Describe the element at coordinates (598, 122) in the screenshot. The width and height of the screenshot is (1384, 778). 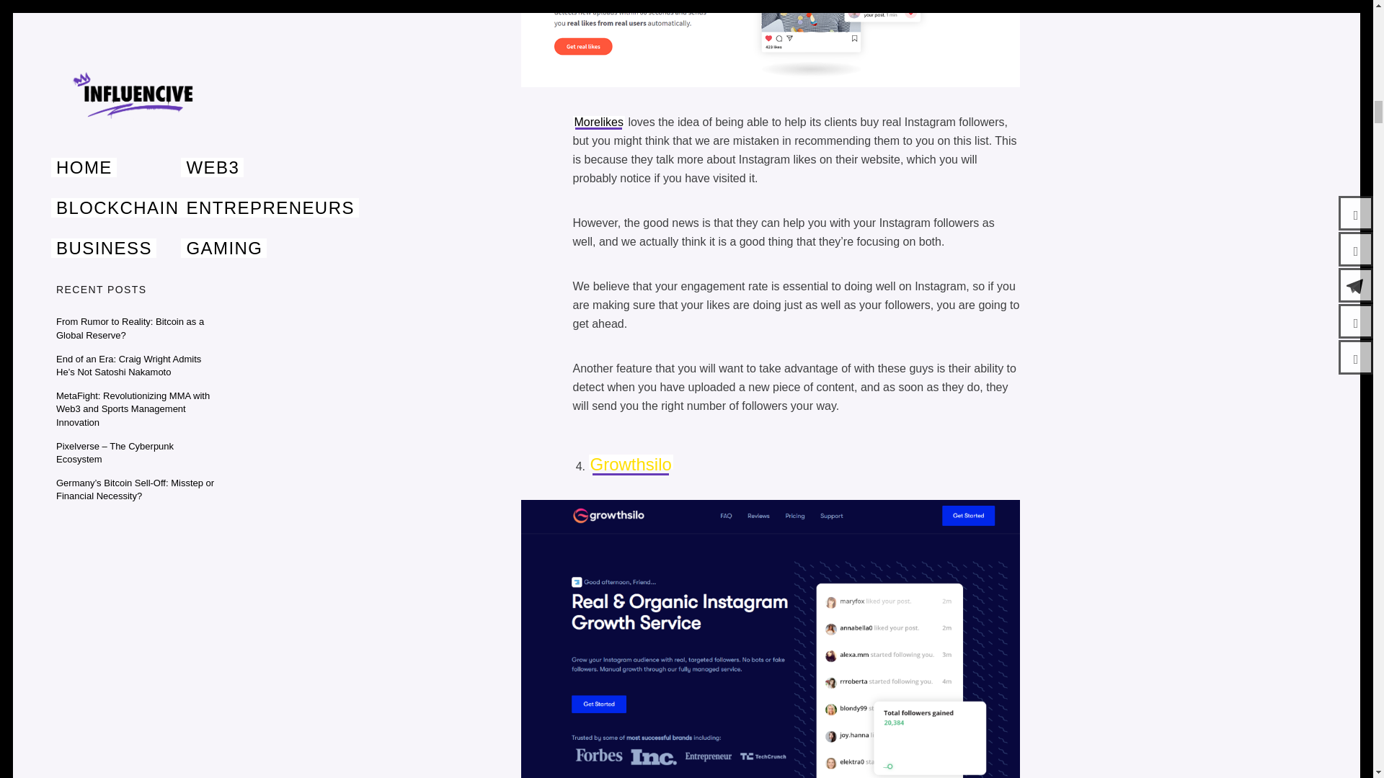
I see `Morelikes` at that location.